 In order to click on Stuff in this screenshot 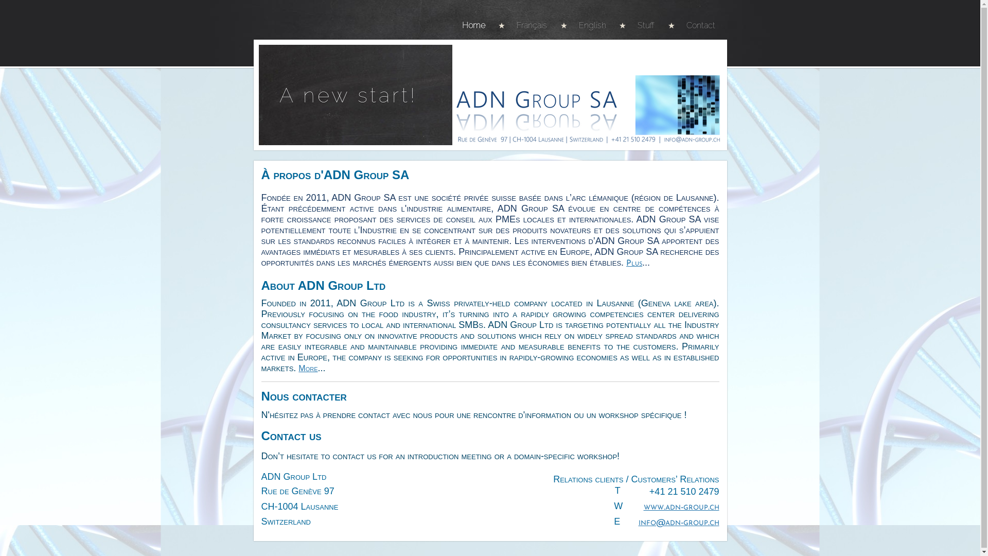, I will do `click(643, 26)`.